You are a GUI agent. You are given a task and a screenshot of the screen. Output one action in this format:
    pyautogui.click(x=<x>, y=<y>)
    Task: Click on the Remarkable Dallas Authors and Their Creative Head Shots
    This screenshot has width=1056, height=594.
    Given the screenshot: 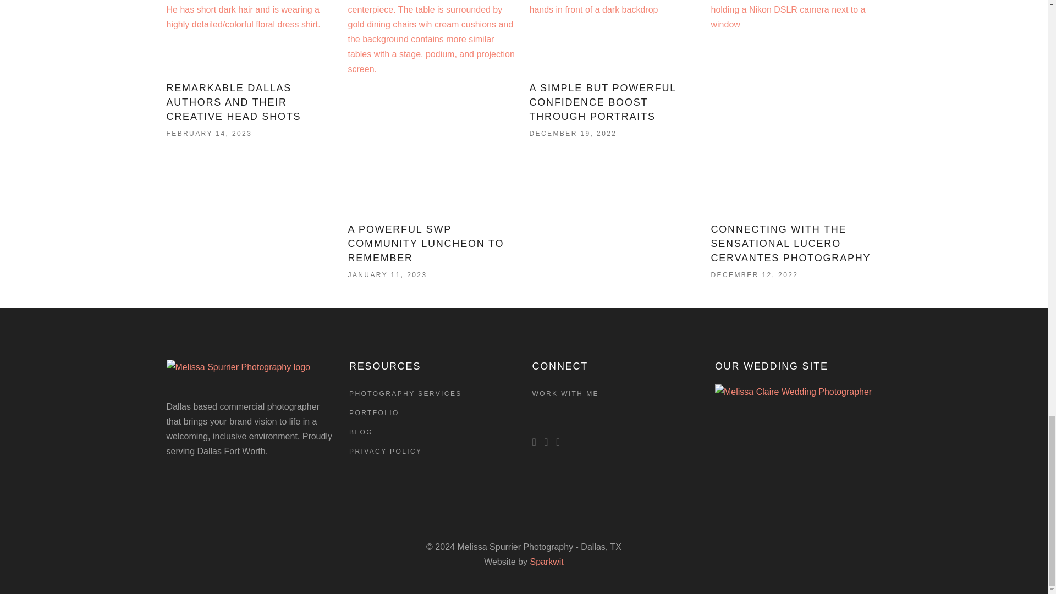 What is the action you would take?
    pyautogui.click(x=251, y=35)
    